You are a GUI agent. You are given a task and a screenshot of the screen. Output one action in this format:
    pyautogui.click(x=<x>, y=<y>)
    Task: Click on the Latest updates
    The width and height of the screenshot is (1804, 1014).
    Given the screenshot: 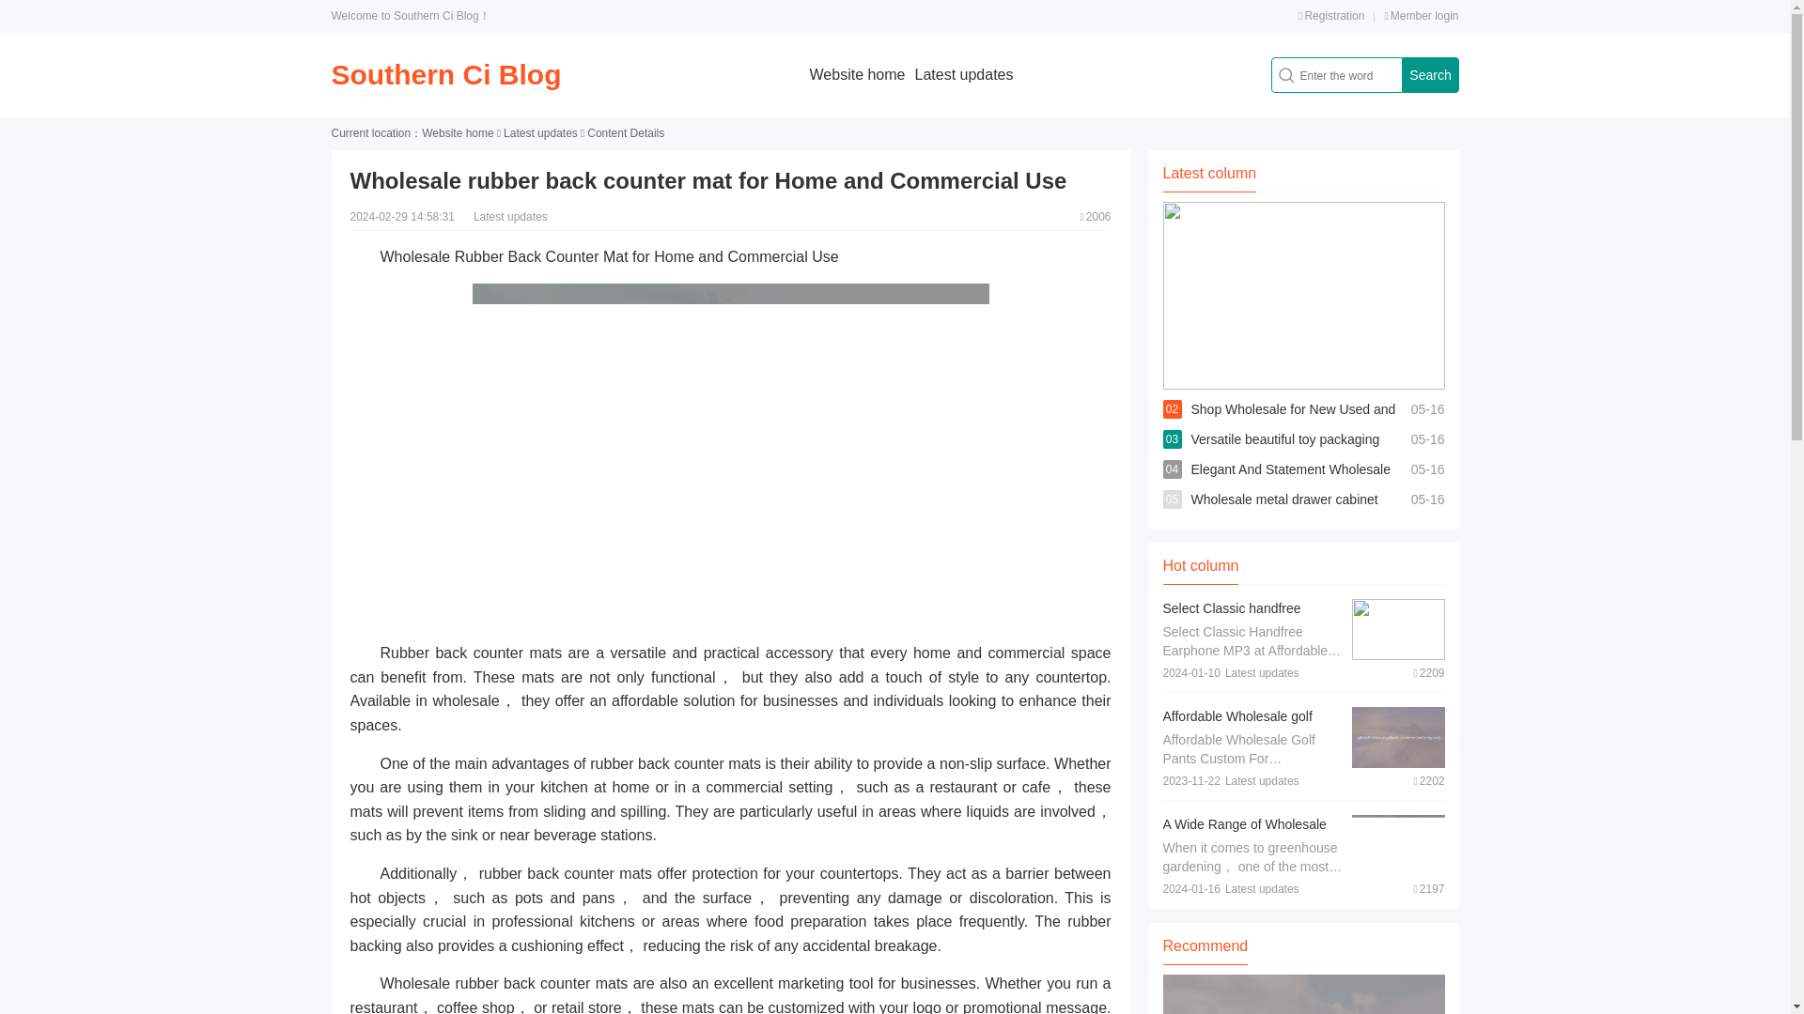 What is the action you would take?
    pyautogui.click(x=539, y=133)
    